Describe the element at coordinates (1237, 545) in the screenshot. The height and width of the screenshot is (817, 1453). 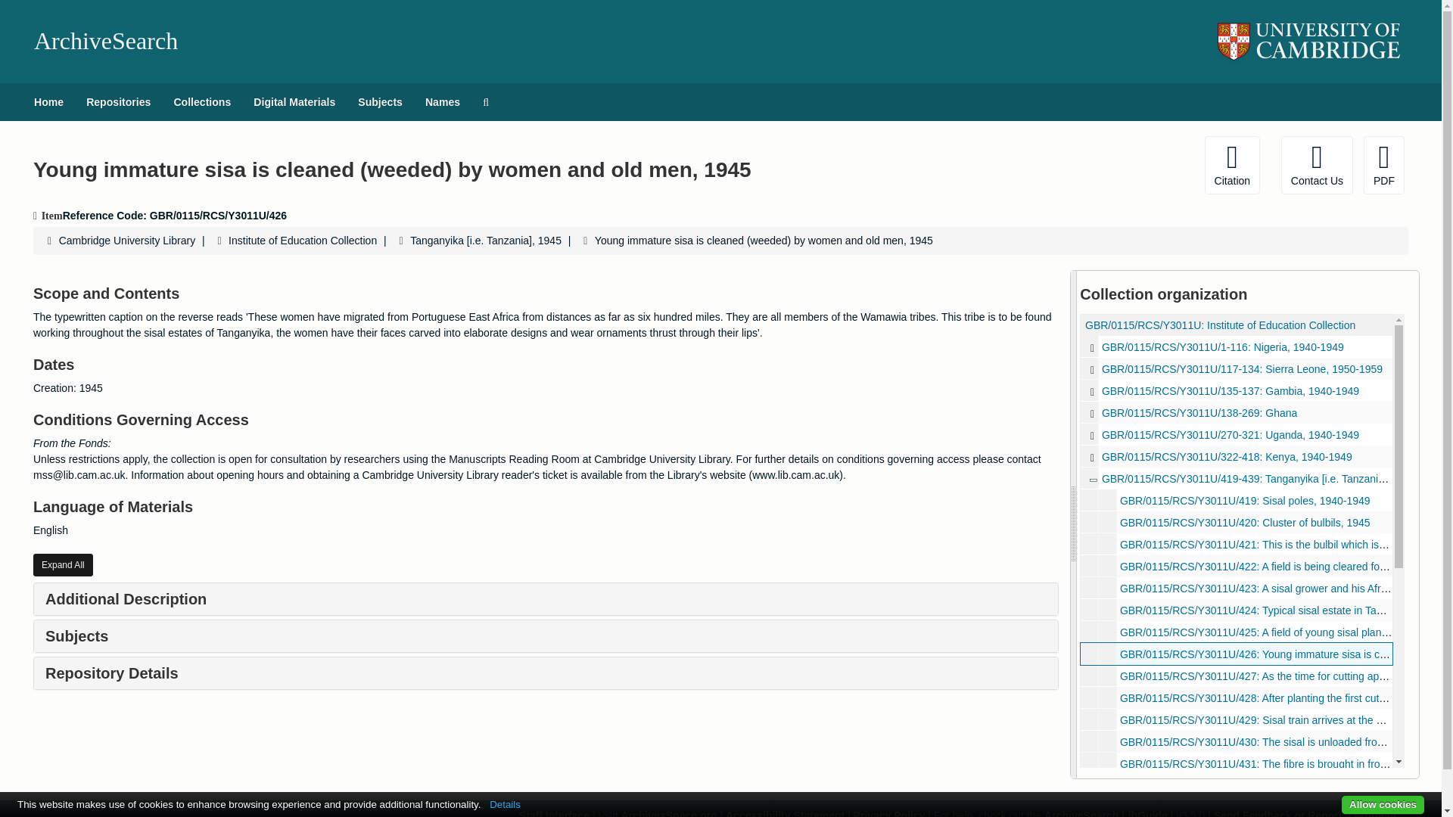
I see `This is the bulbil which is planted` at that location.